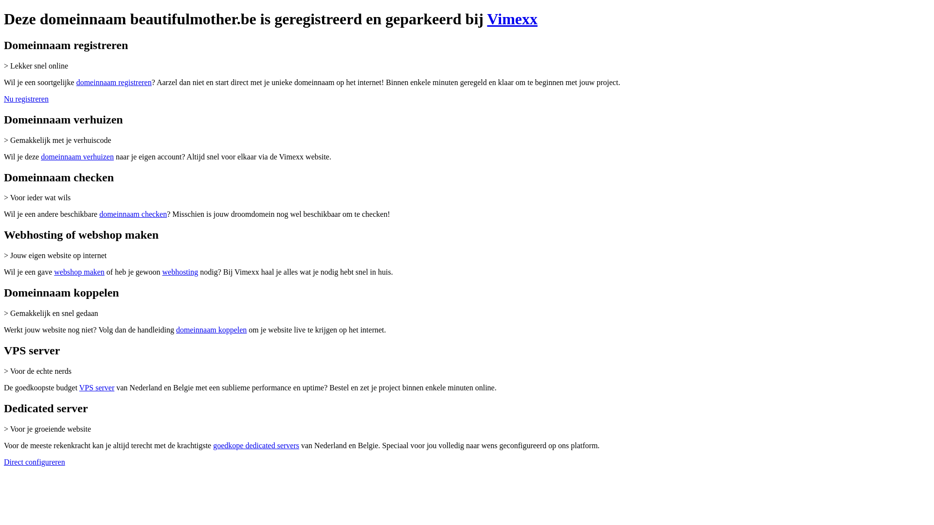  I want to click on VPS server, so click(97, 388).